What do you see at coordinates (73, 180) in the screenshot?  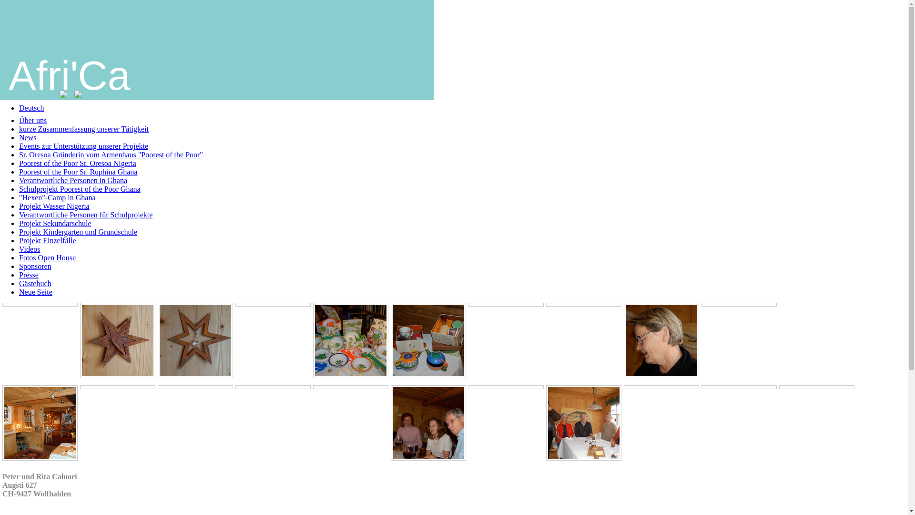 I see `Verantwortliche Personen in Ghana` at bounding box center [73, 180].